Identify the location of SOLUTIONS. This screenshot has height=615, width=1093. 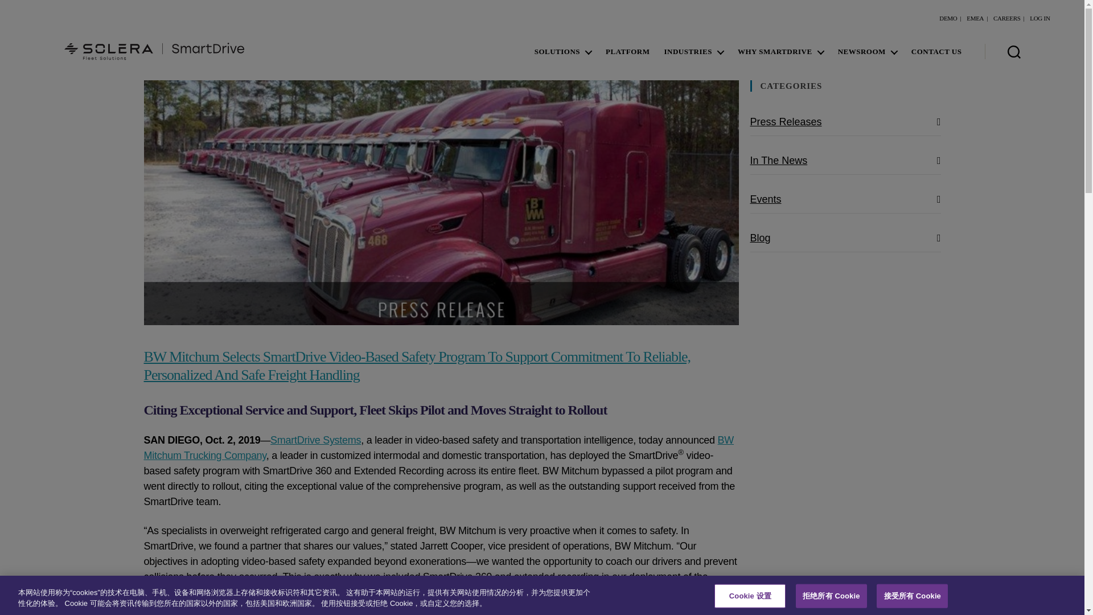
(562, 51).